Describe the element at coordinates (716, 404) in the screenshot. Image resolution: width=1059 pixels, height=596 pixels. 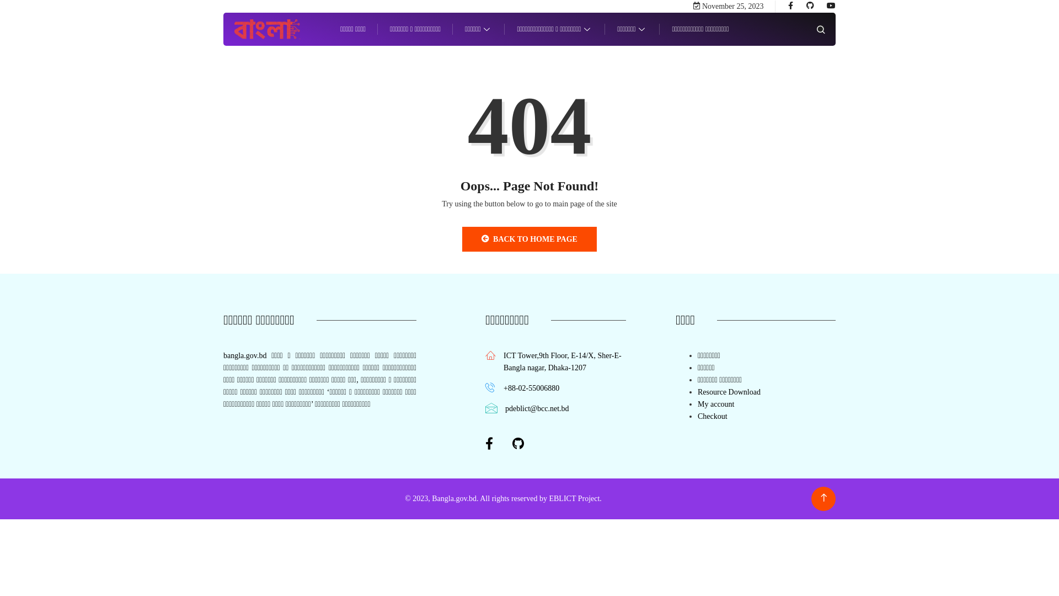
I see `My account` at that location.